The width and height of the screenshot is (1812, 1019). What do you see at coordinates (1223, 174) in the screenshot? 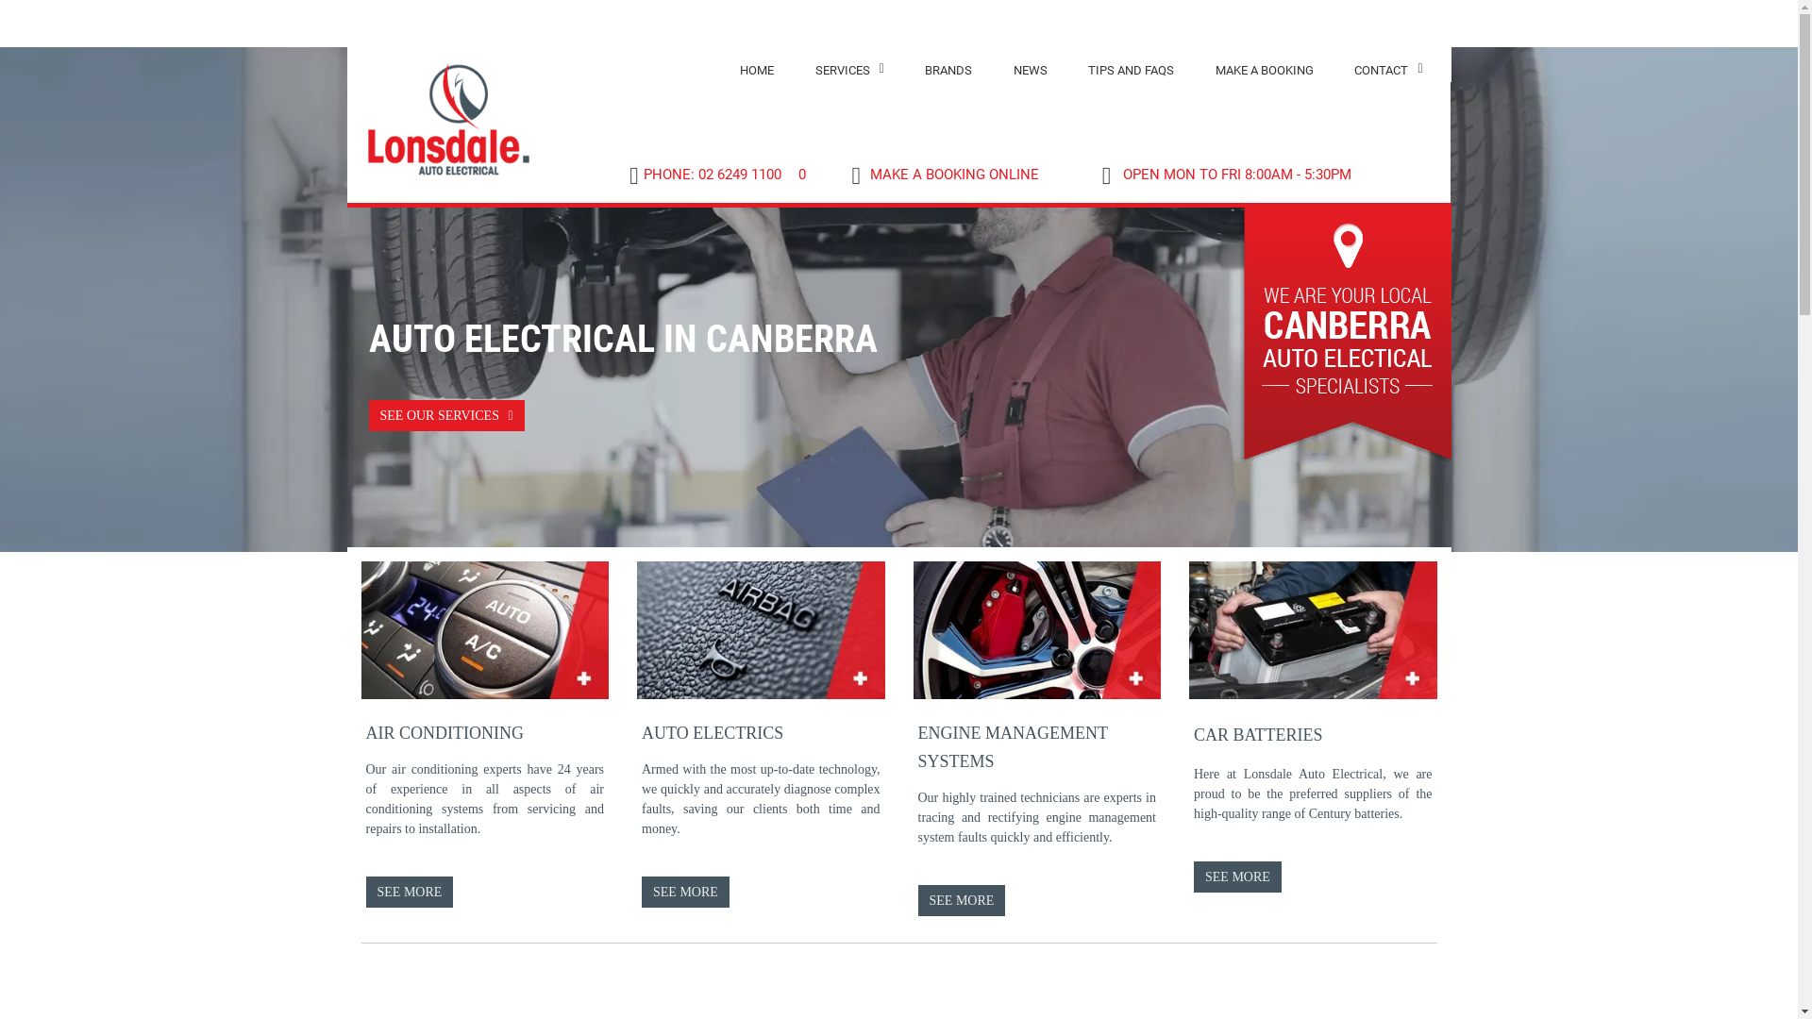
I see `OPEN MON TO FRI 8:00AM - 5:30PM` at bounding box center [1223, 174].